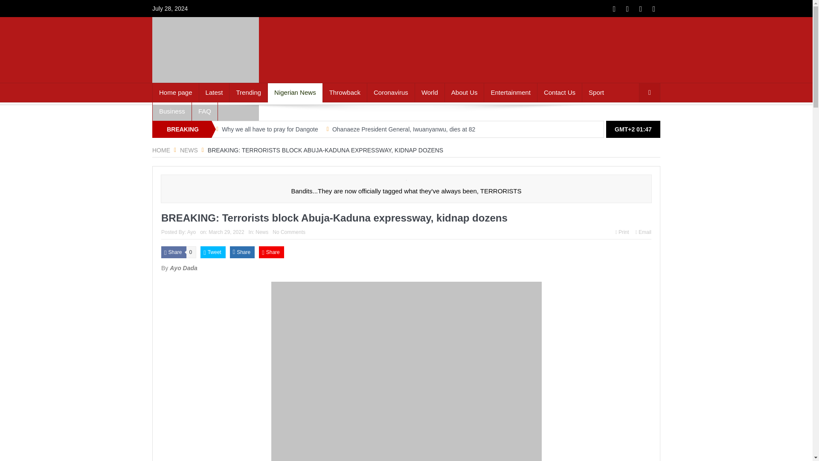 Image resolution: width=819 pixels, height=461 pixels. What do you see at coordinates (176, 92) in the screenshot?
I see `Home page` at bounding box center [176, 92].